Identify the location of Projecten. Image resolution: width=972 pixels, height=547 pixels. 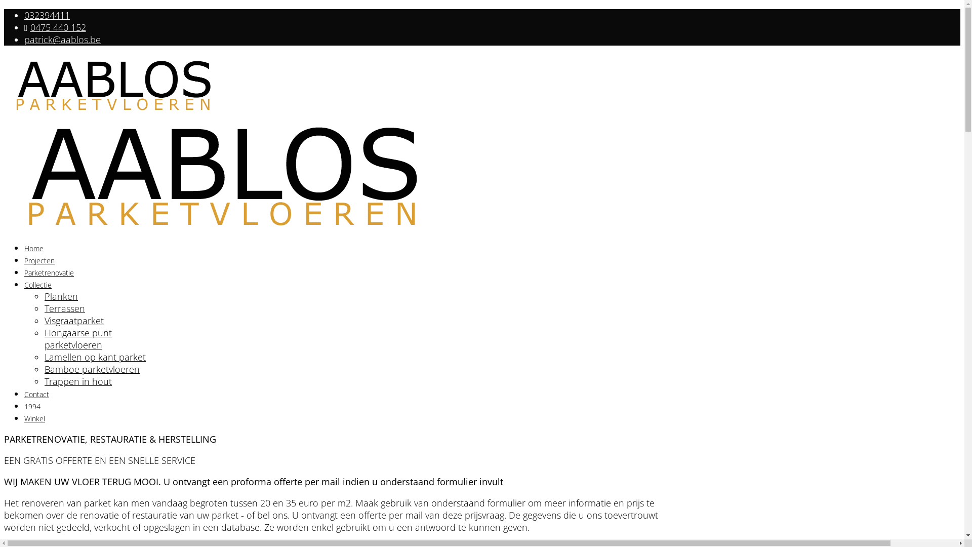
(39, 260).